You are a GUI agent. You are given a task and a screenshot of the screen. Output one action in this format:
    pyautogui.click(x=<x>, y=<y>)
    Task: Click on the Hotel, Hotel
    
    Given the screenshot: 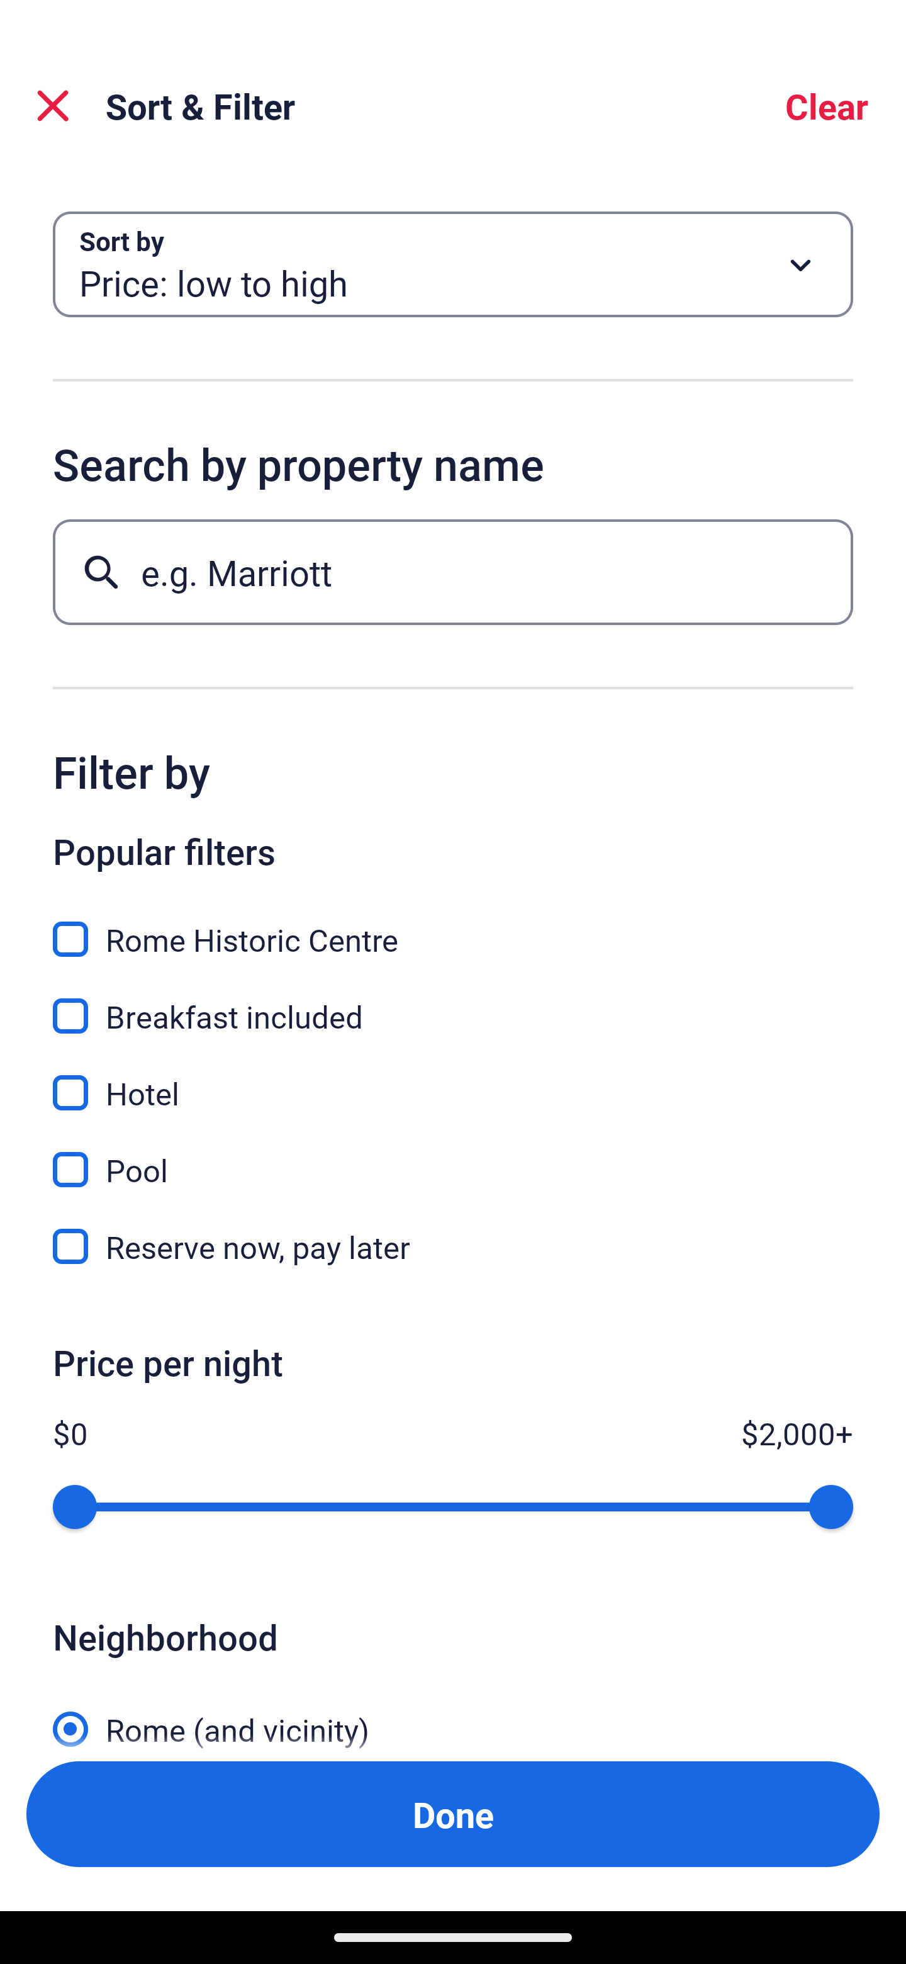 What is the action you would take?
    pyautogui.click(x=453, y=1079)
    